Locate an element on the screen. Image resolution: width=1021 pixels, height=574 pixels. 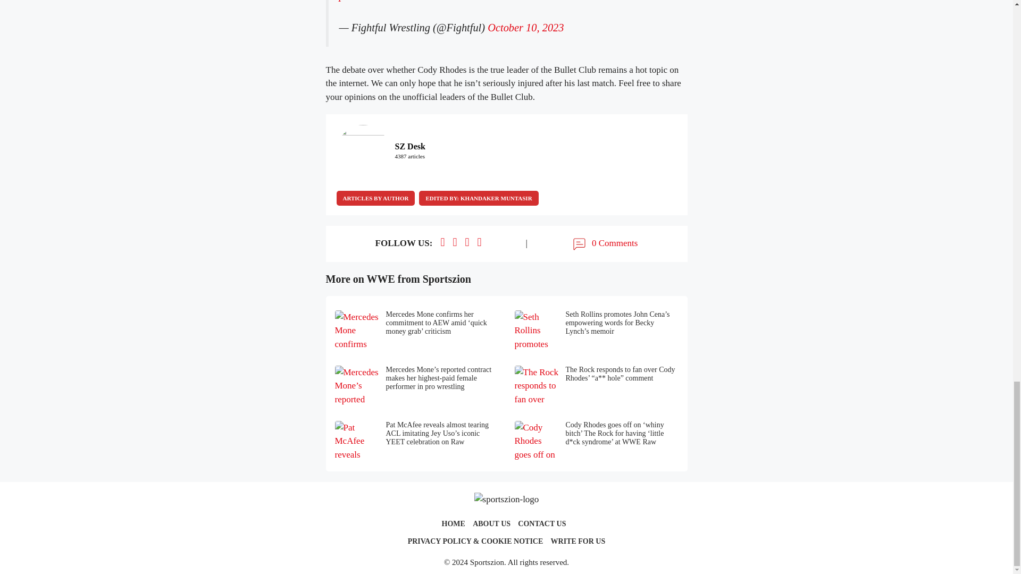
0 Comments is located at coordinates (604, 243).